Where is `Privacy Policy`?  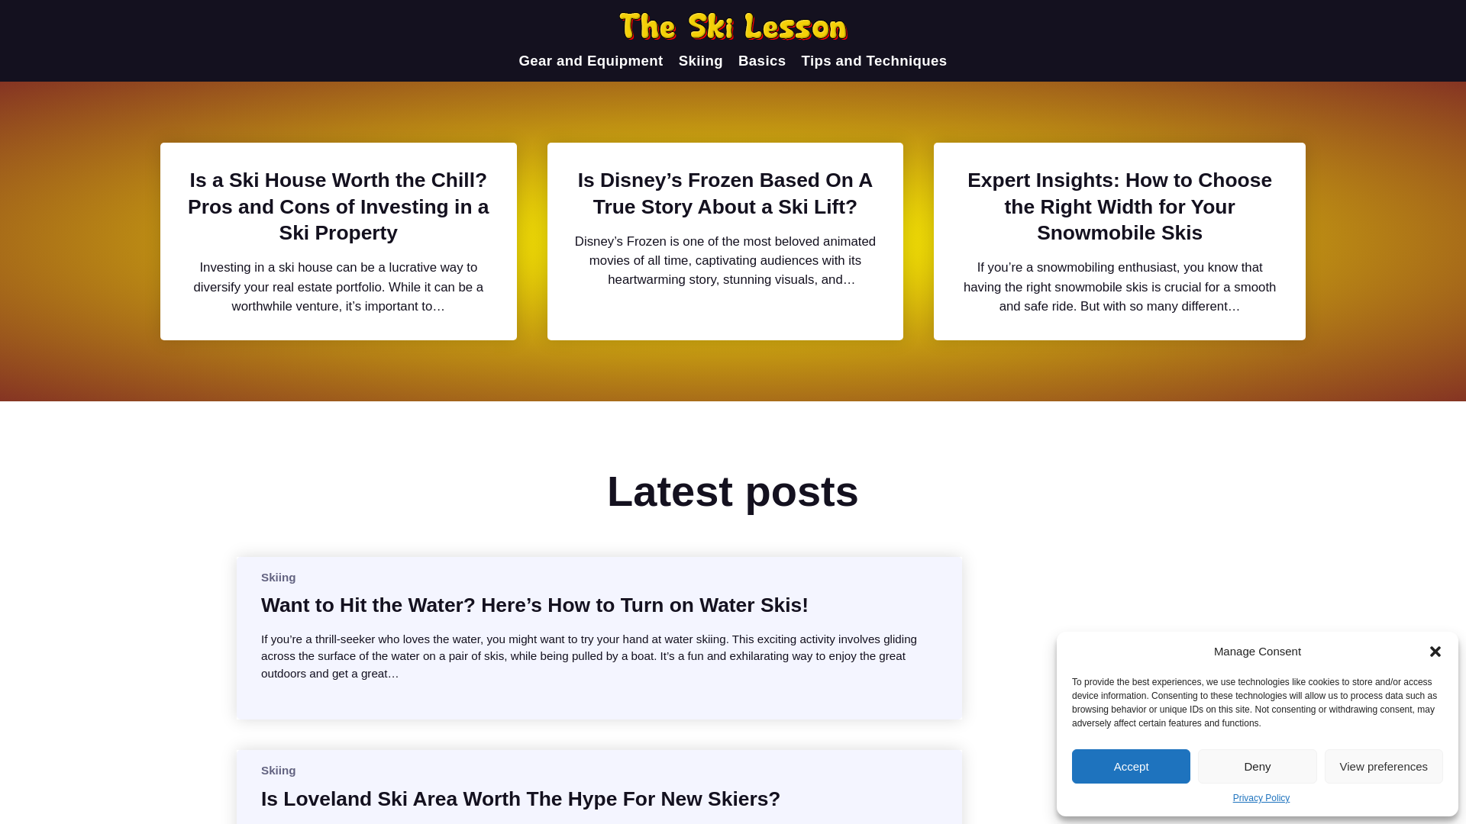 Privacy Policy is located at coordinates (1261, 798).